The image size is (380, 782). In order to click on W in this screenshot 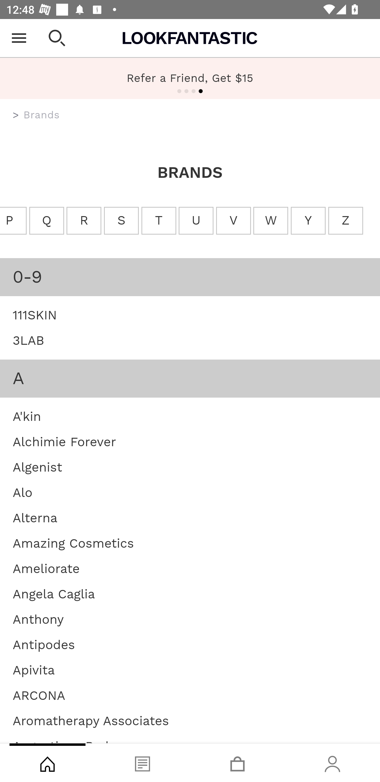, I will do `click(271, 221)`.